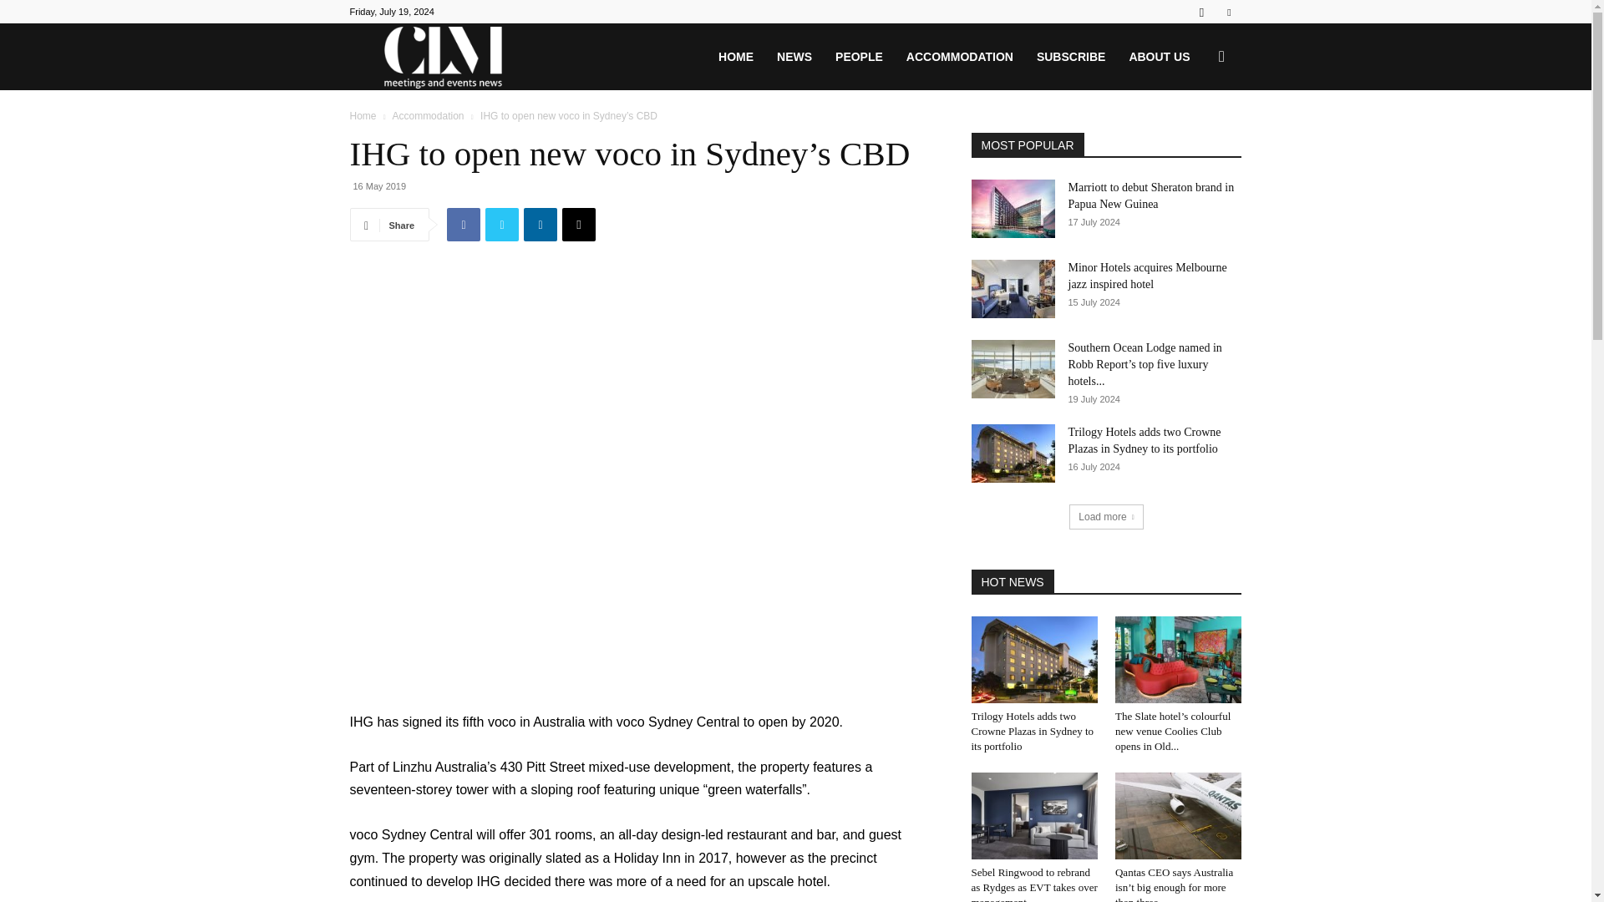  Describe the element at coordinates (540, 225) in the screenshot. I see `Linkedin` at that location.